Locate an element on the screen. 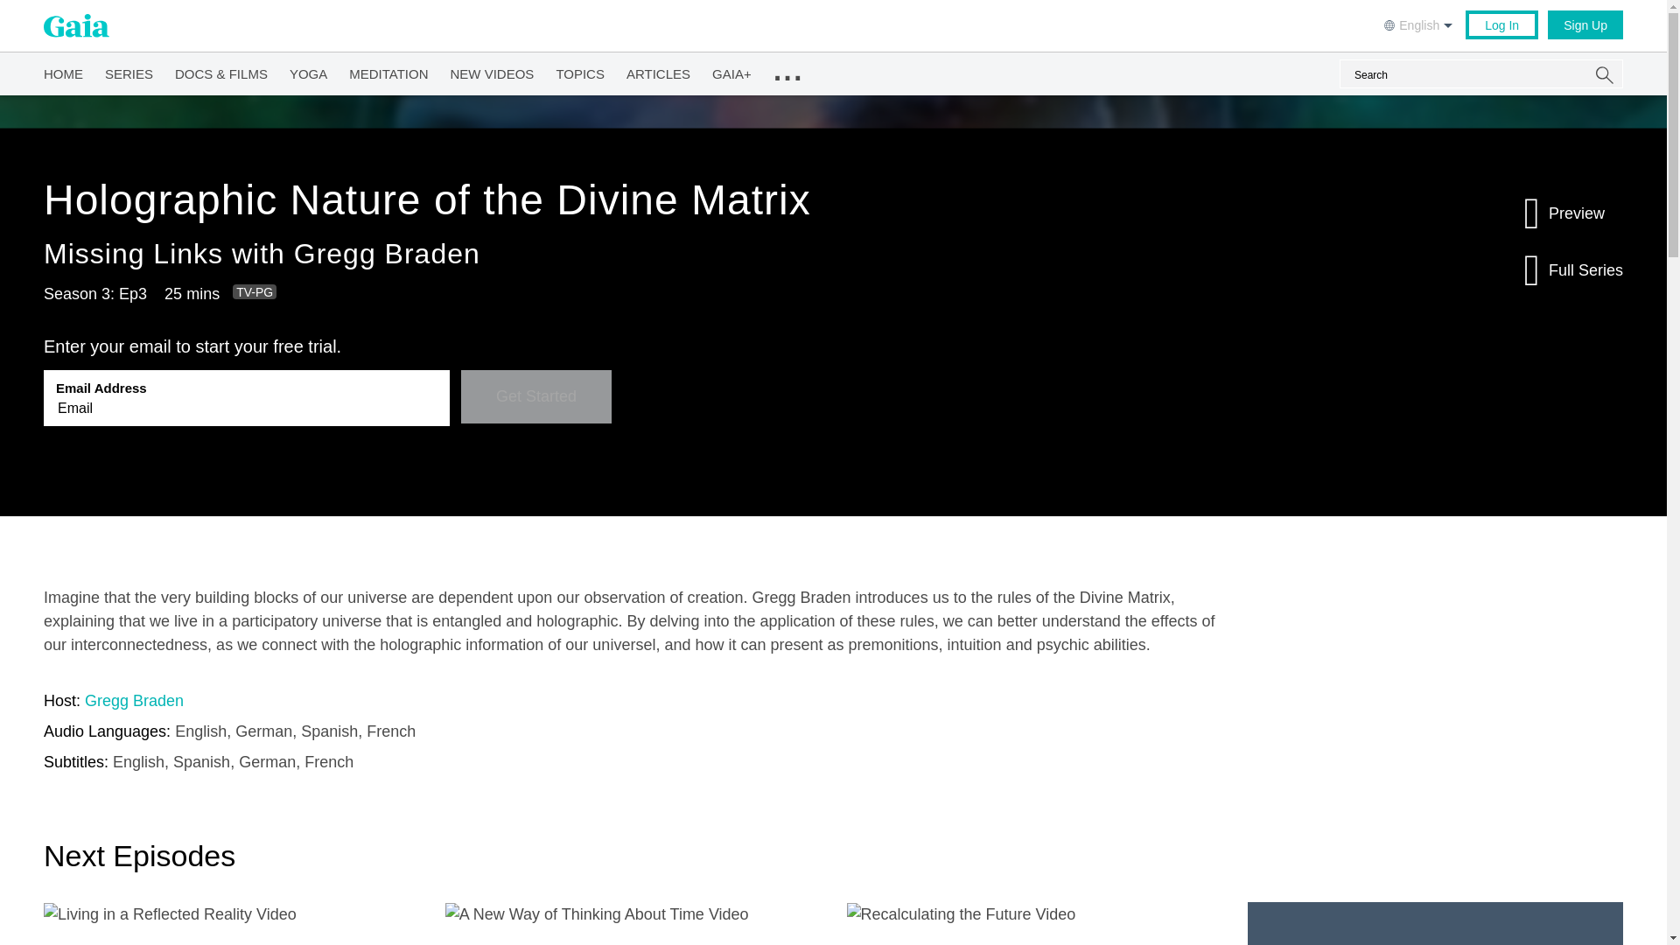 The height and width of the screenshot is (945, 1680). YOGA is located at coordinates (308, 71).